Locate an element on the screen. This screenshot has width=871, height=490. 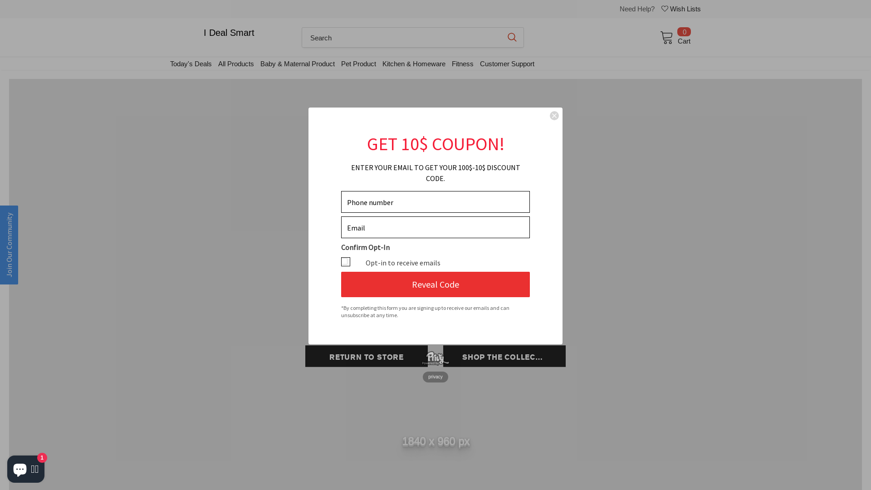
Baby & Maternal Product is located at coordinates (294, 64).